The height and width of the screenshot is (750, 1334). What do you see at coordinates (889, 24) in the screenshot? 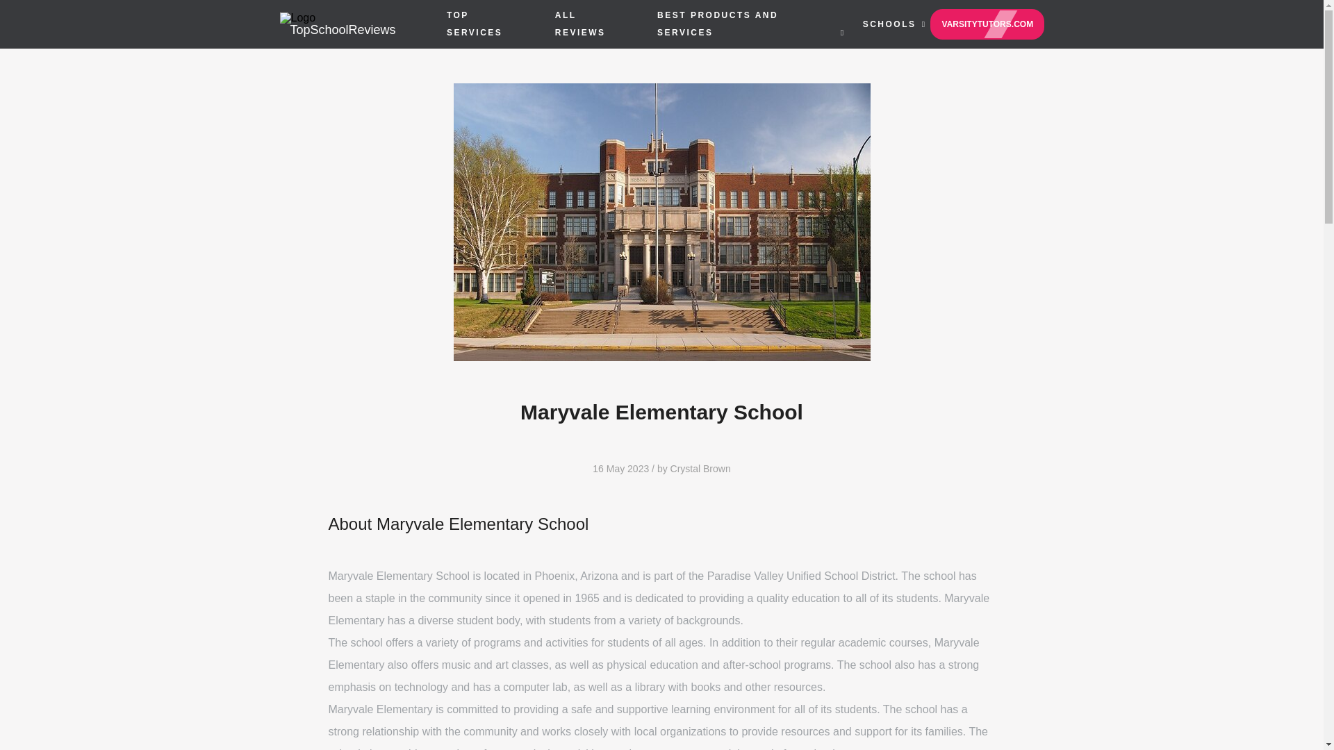
I see `SCHOOLS` at bounding box center [889, 24].